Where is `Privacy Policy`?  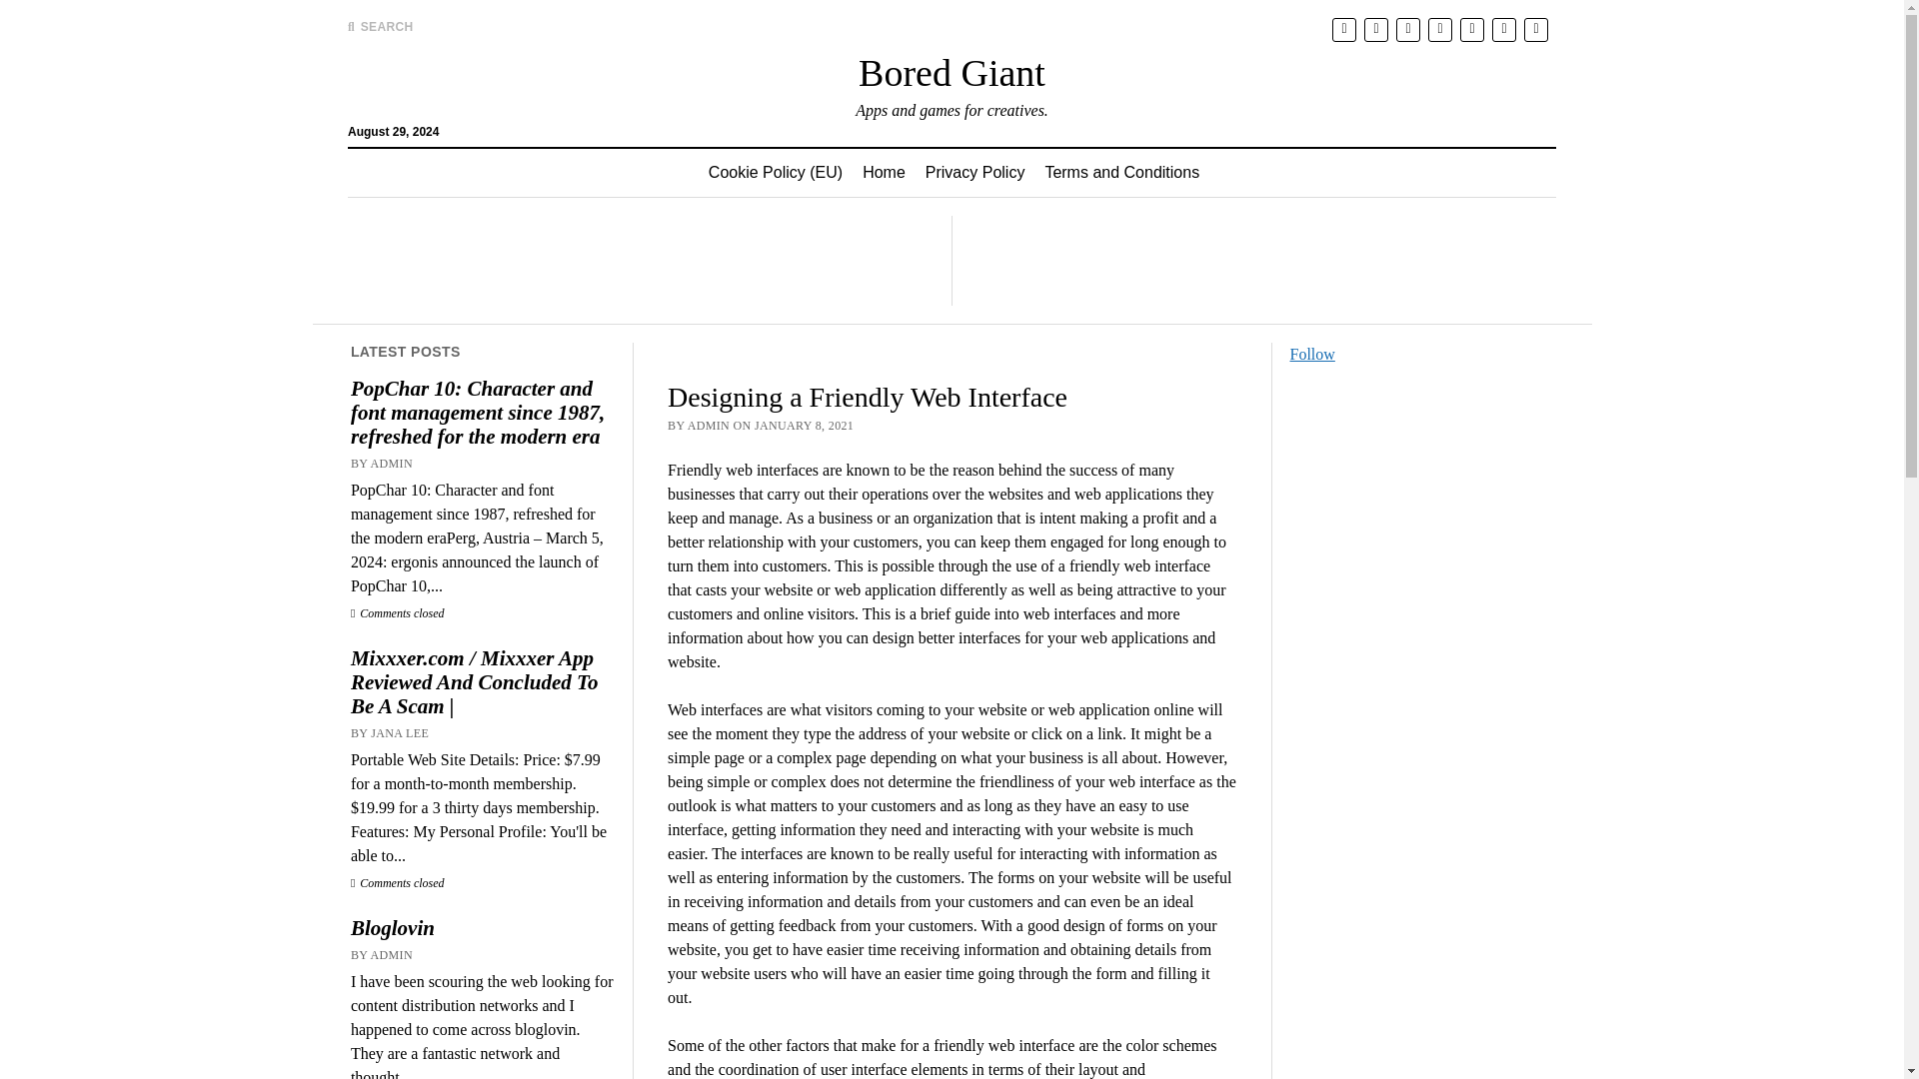 Privacy Policy is located at coordinates (975, 172).